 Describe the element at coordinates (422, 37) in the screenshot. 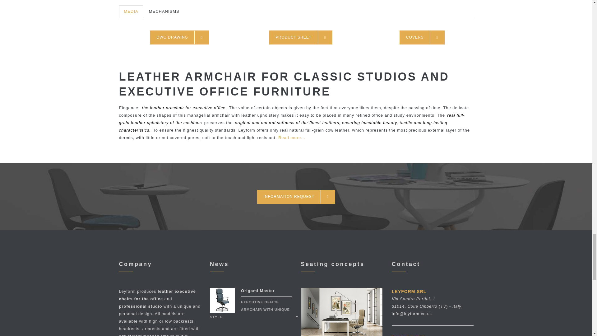

I see `COVERS` at that location.